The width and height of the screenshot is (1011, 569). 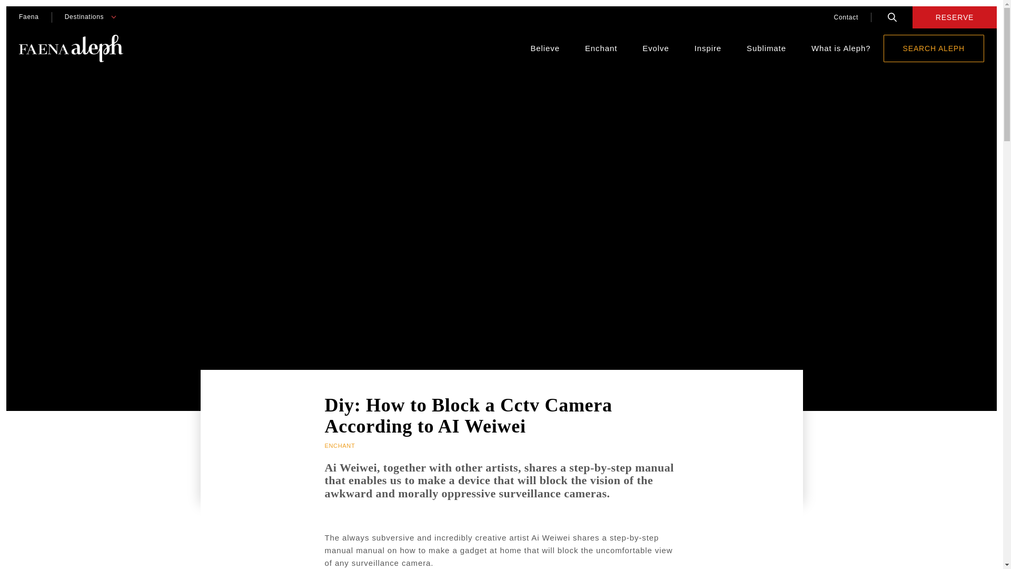 I want to click on Faena, so click(x=28, y=16).